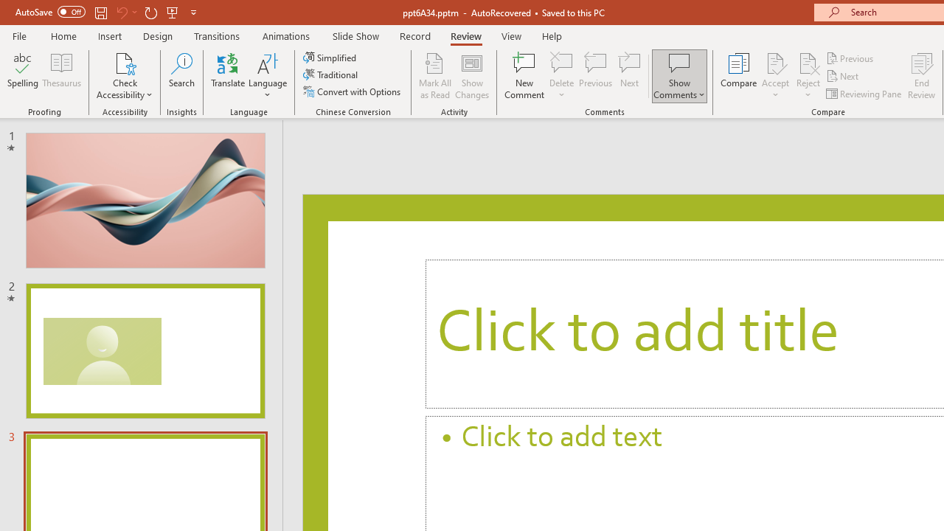  What do you see at coordinates (808, 75) in the screenshot?
I see `Reject` at bounding box center [808, 75].